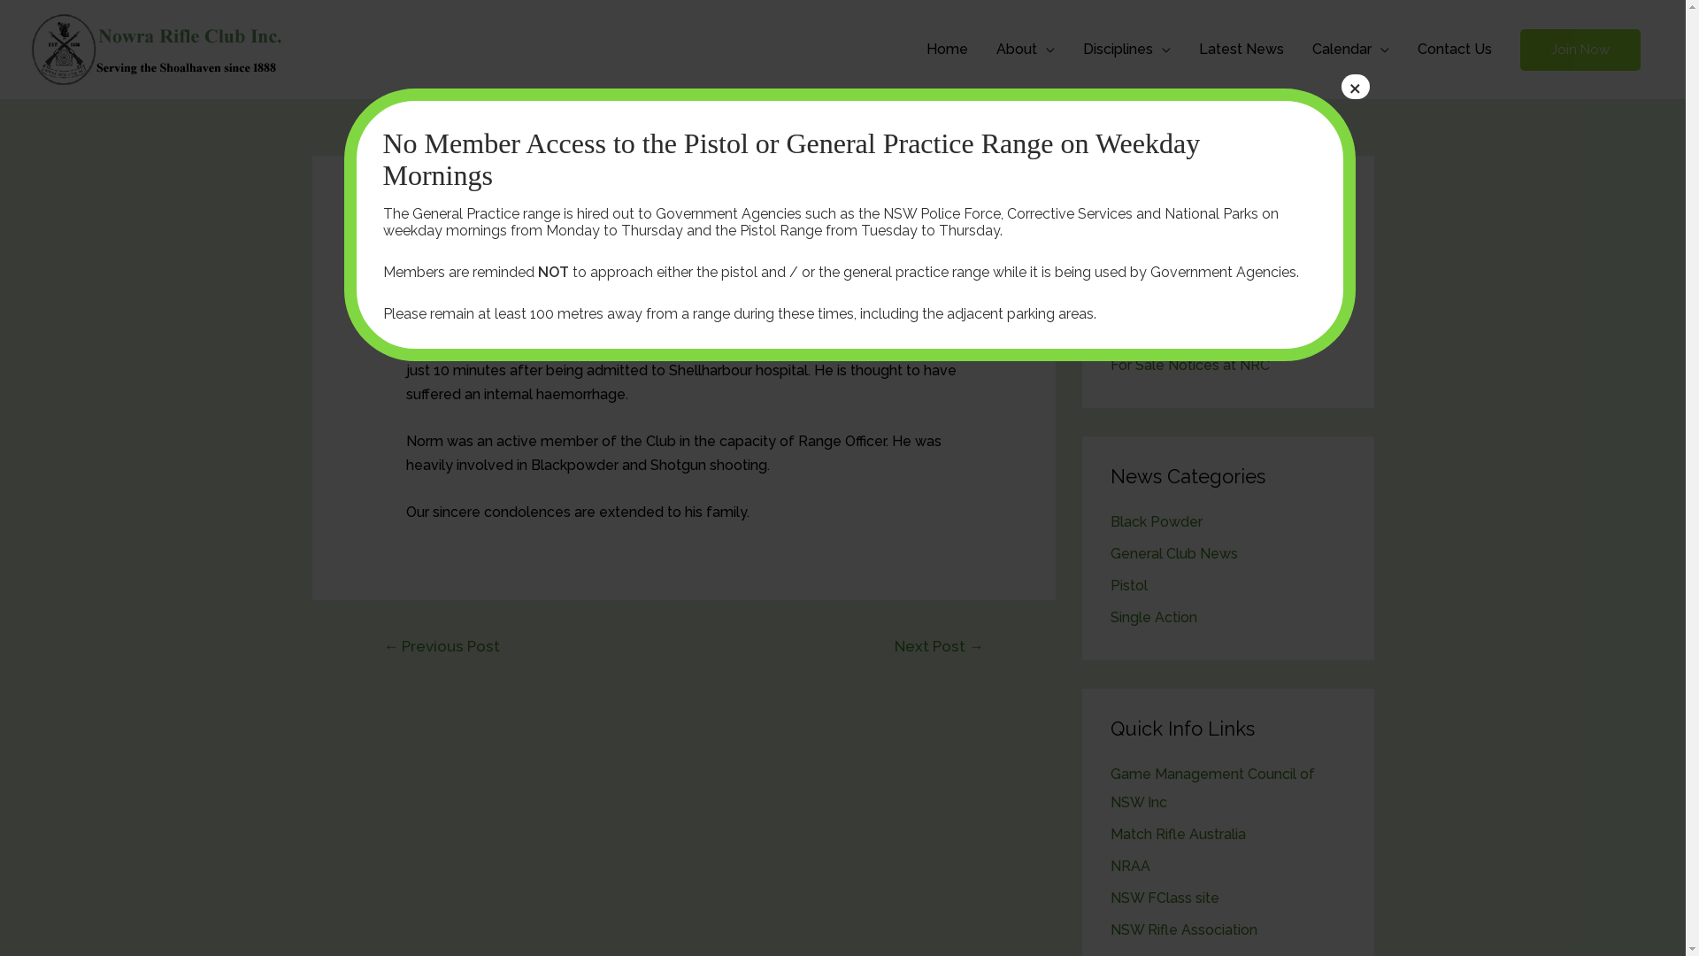  I want to click on Single Action, so click(1153, 618).